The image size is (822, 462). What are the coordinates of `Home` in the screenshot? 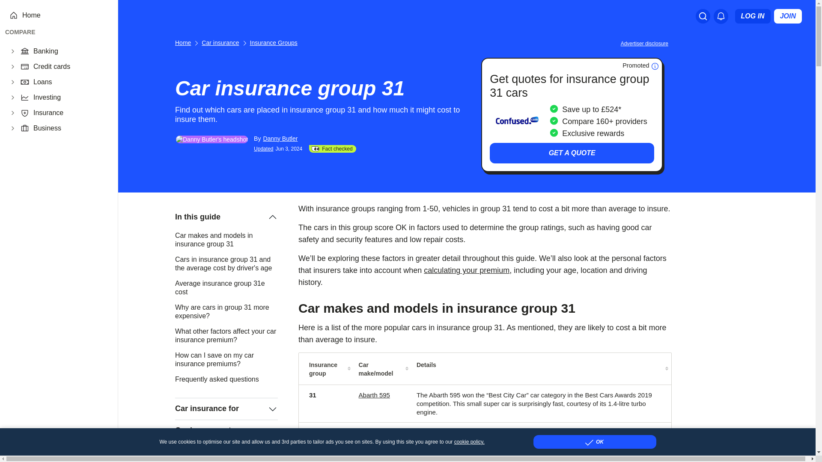 It's located at (65, 15).